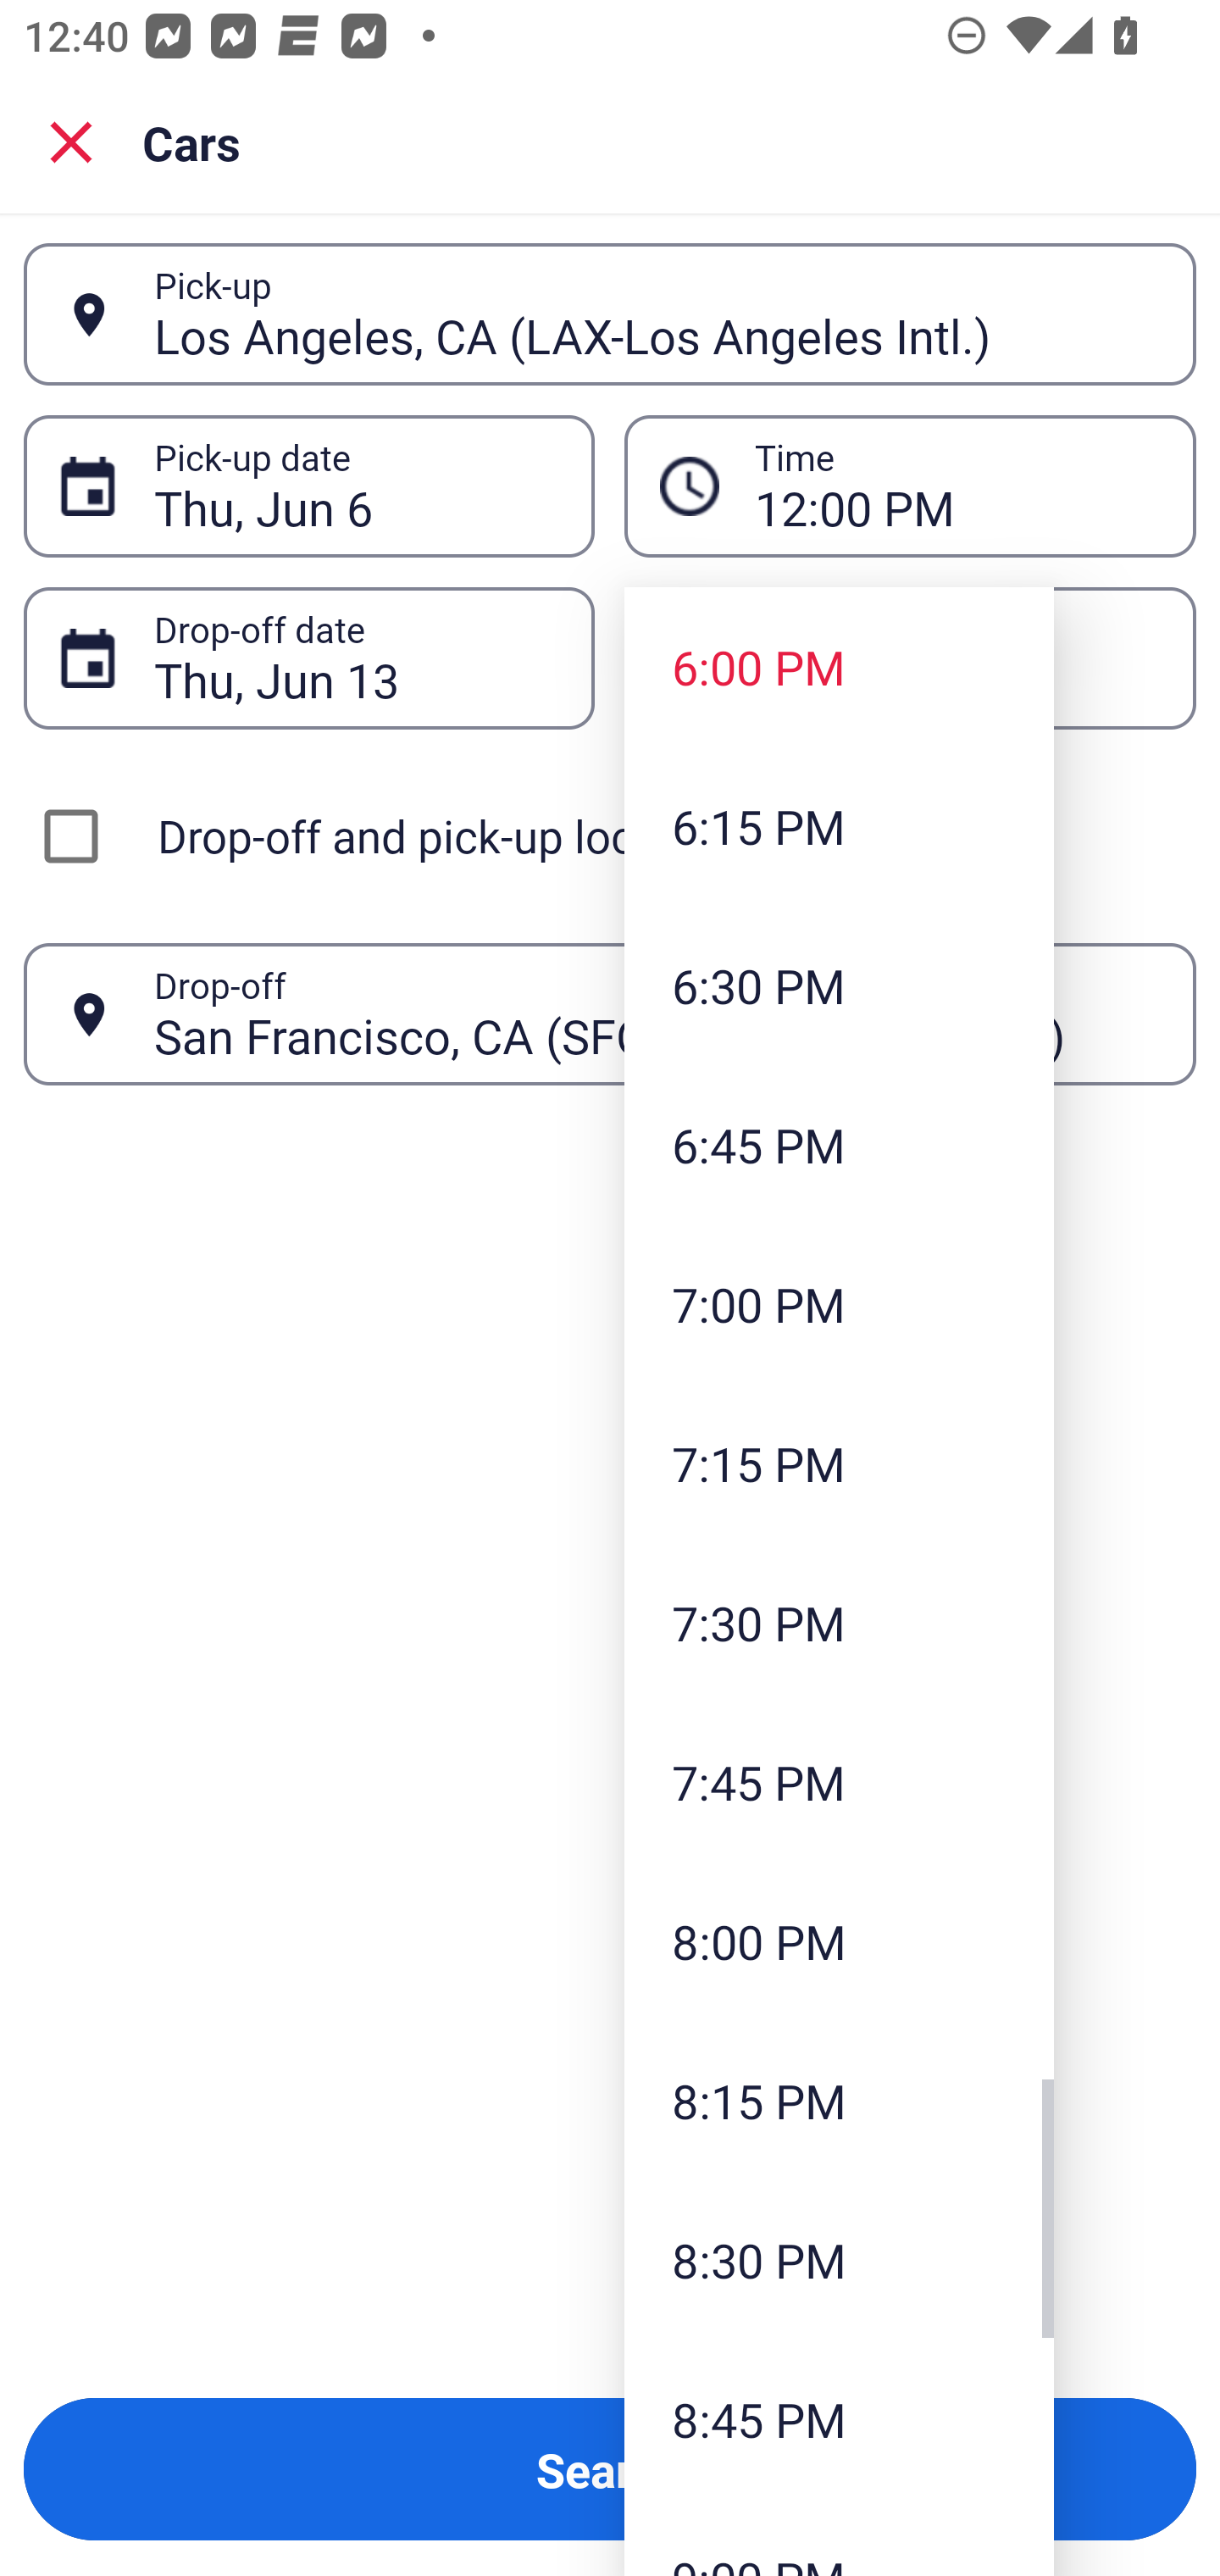 This screenshot has width=1220, height=2576. I want to click on 6:15 PM, so click(839, 827).